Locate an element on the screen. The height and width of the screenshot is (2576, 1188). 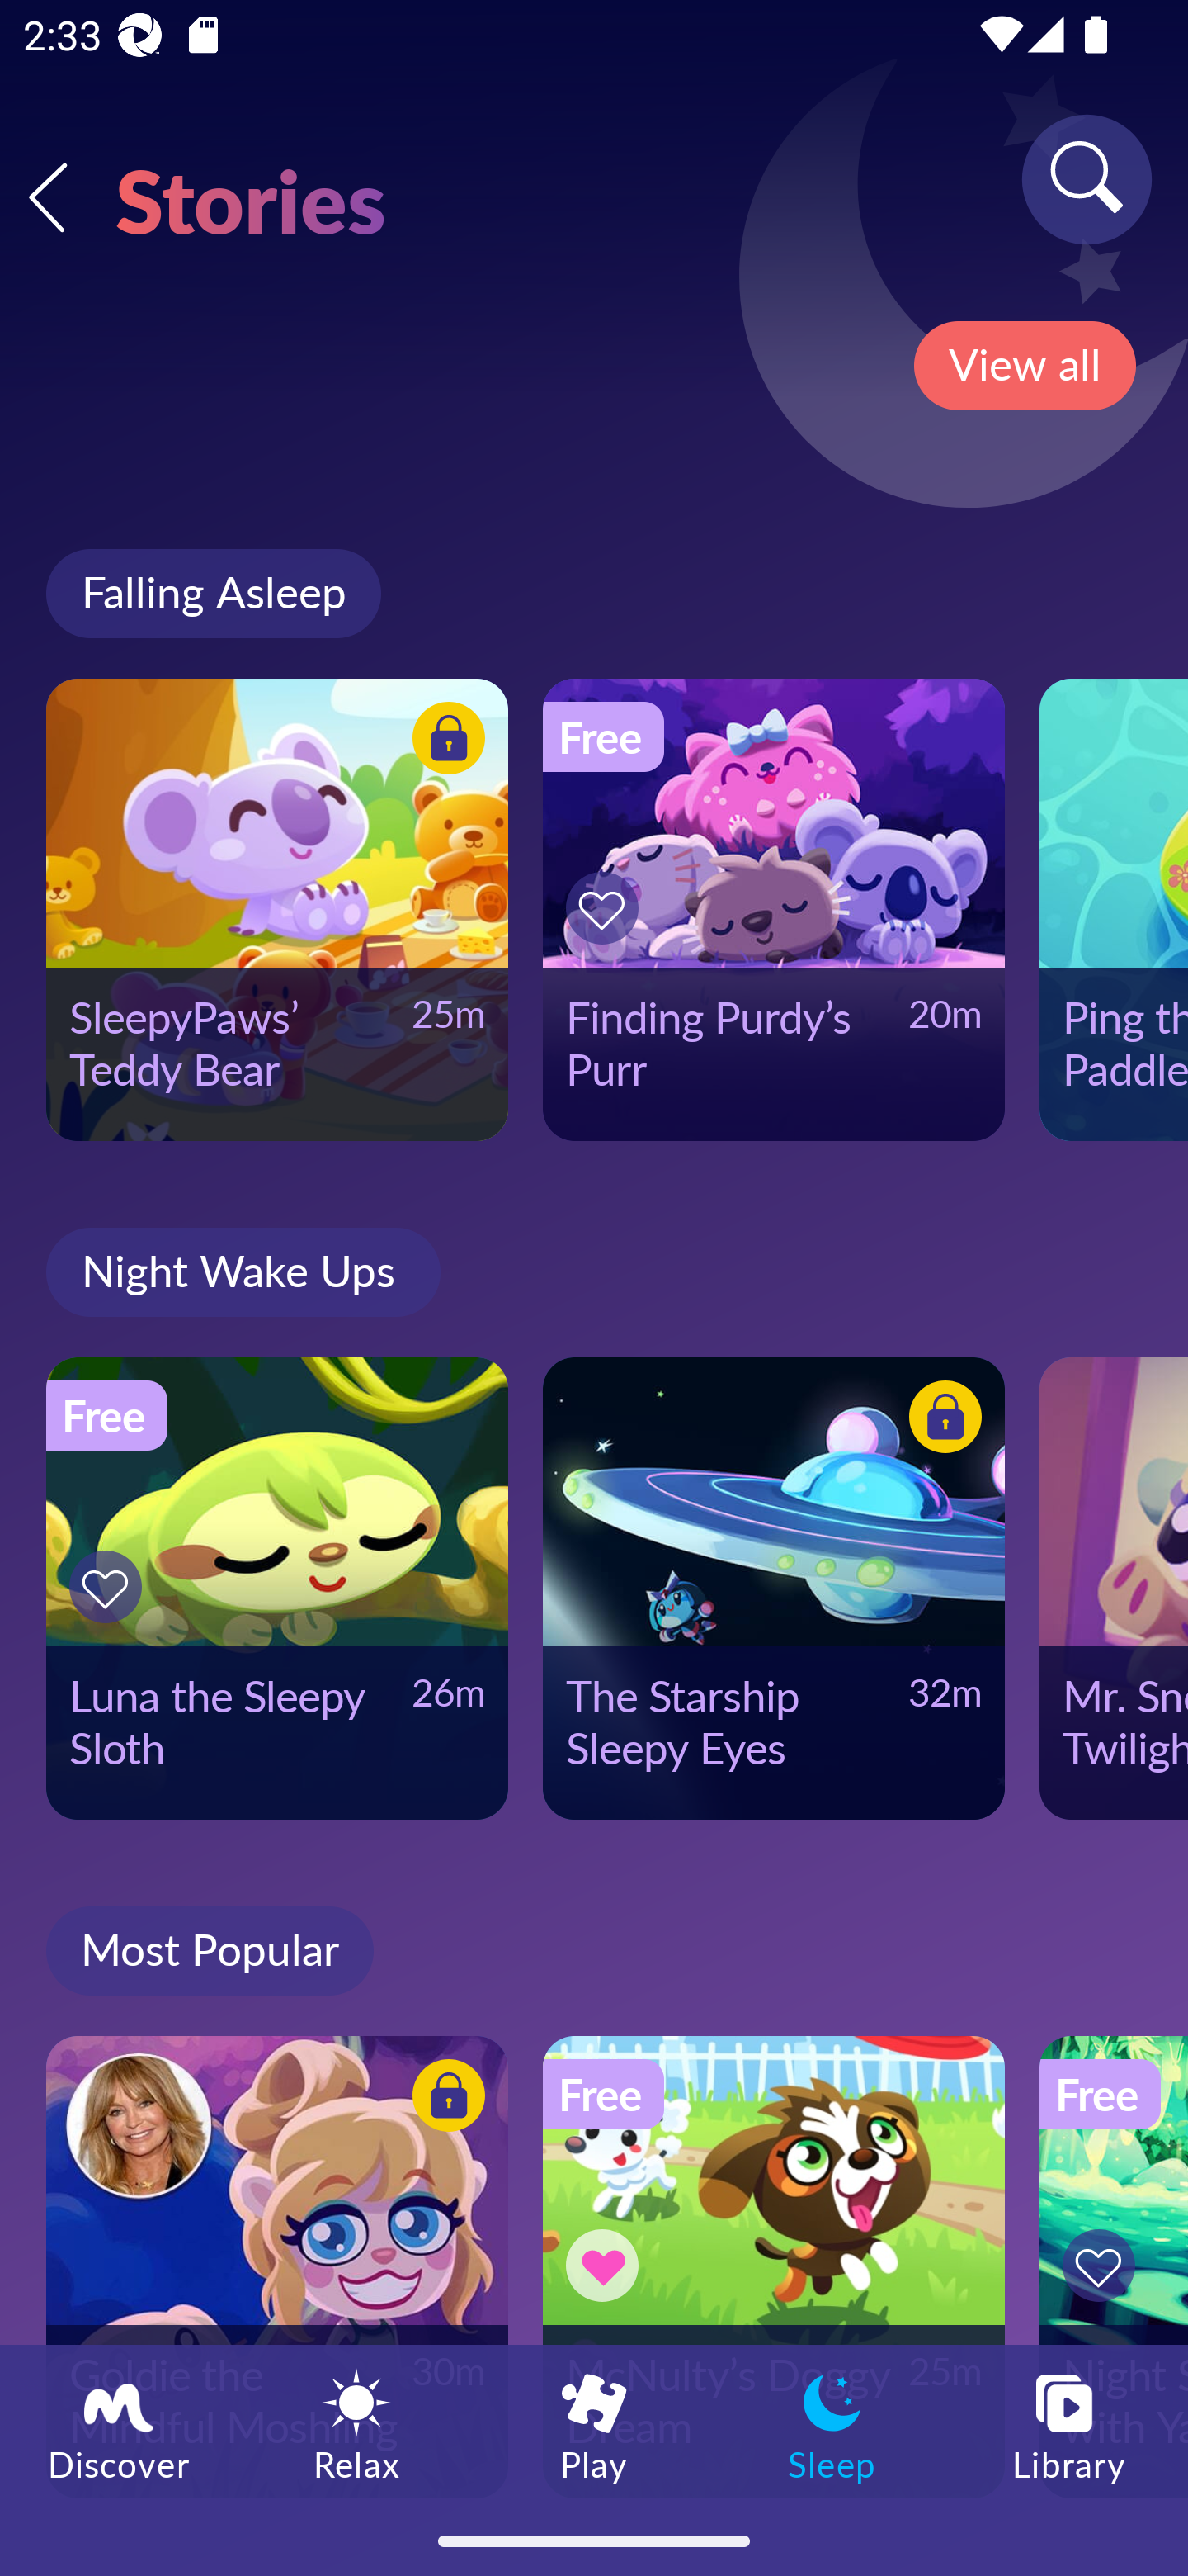
Button is located at coordinates (111, 1587).